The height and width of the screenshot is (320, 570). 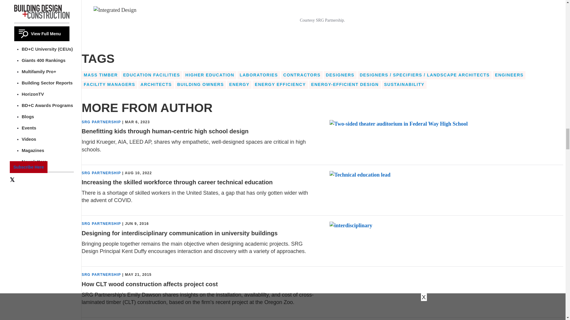 I want to click on FACILITY MANAGERS, so click(x=109, y=85).